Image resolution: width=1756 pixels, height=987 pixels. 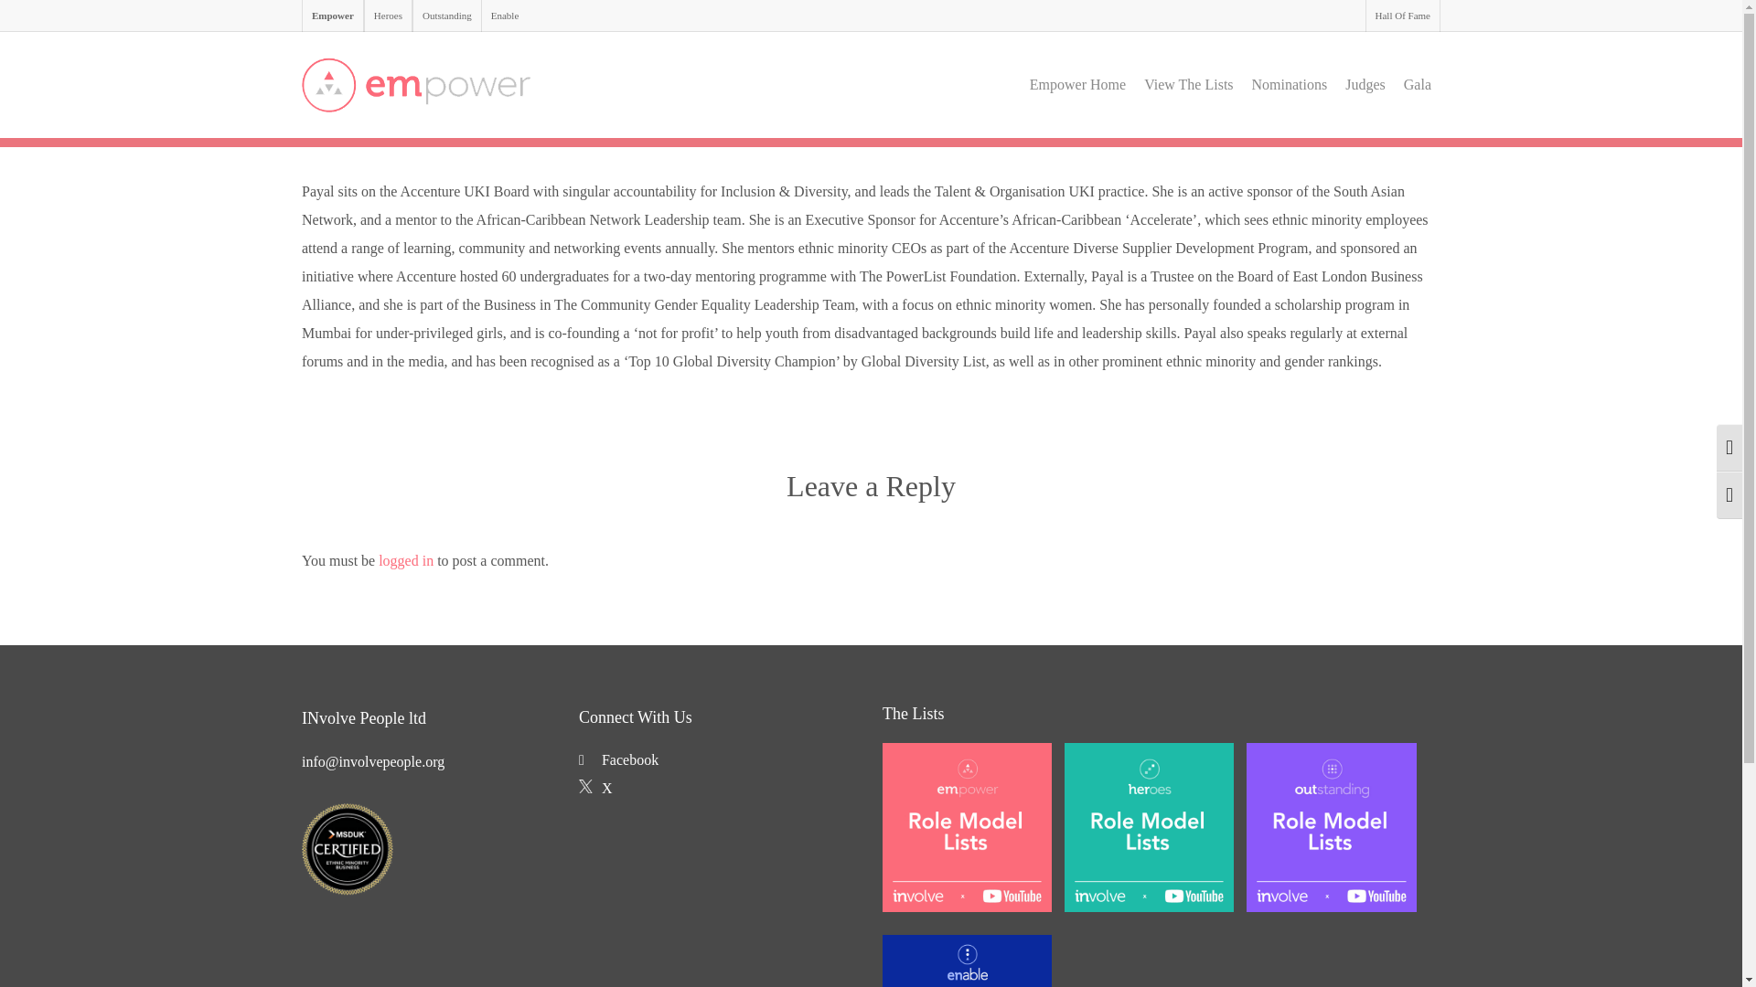 I want to click on Nominations, so click(x=1290, y=85).